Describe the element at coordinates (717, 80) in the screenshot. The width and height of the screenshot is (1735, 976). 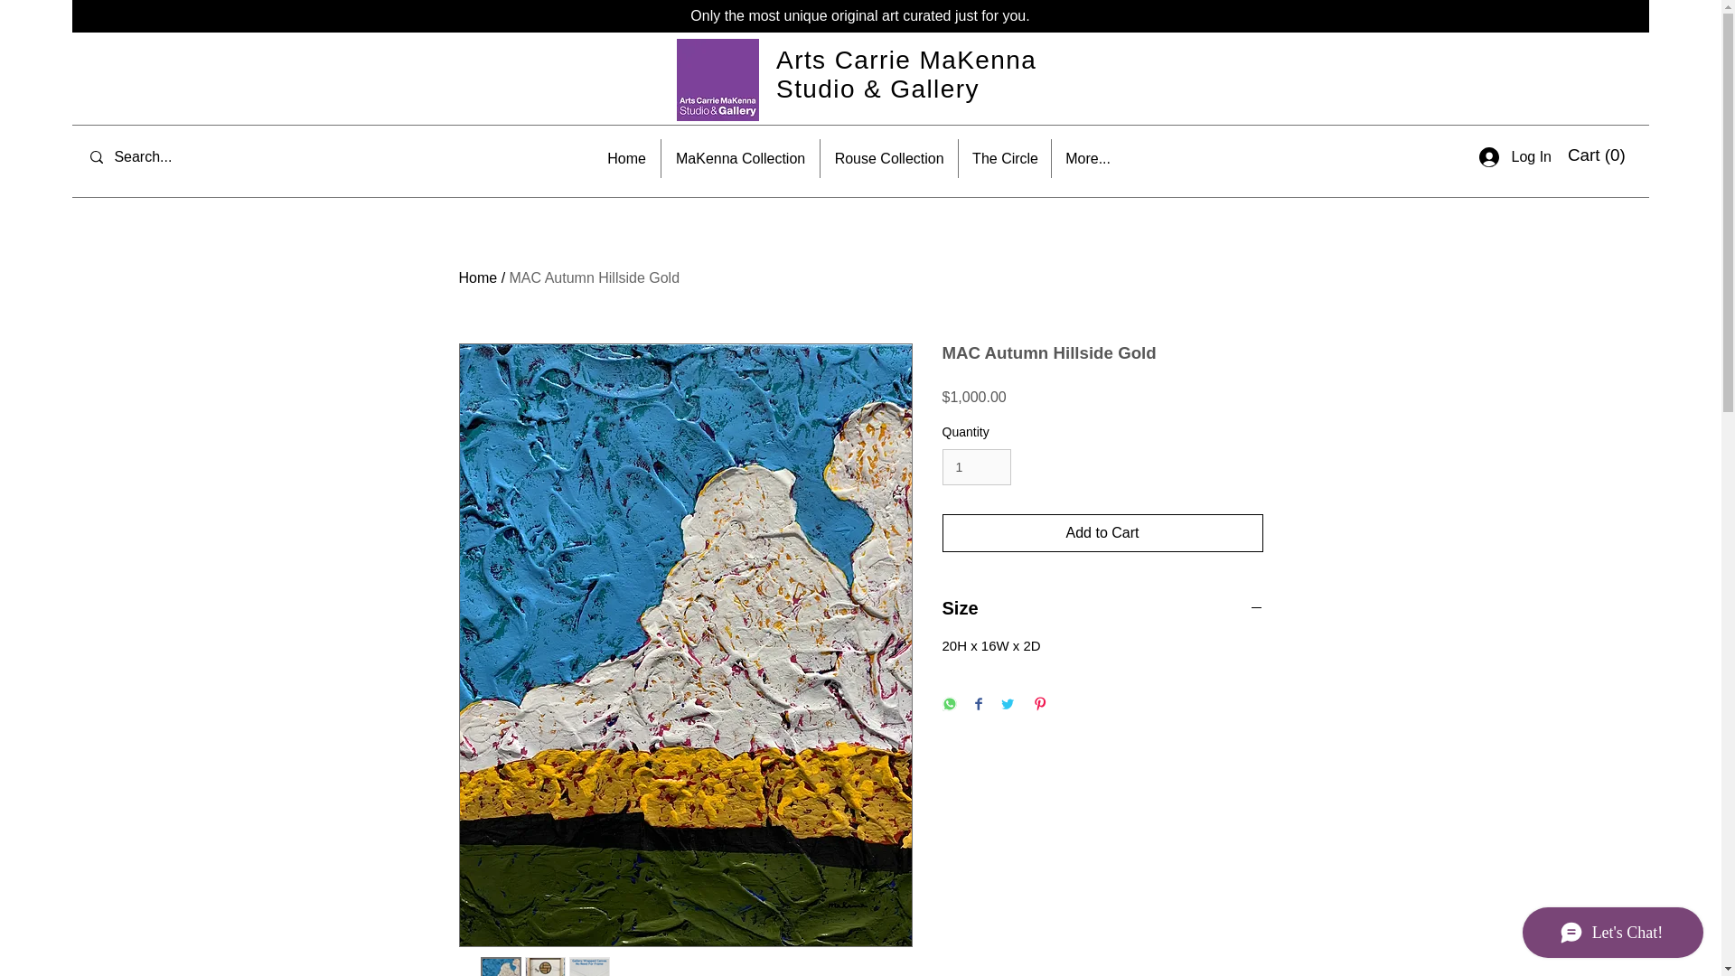
I see `ArtsCarrieMaKenna-SQ logo-2019.jpg` at that location.